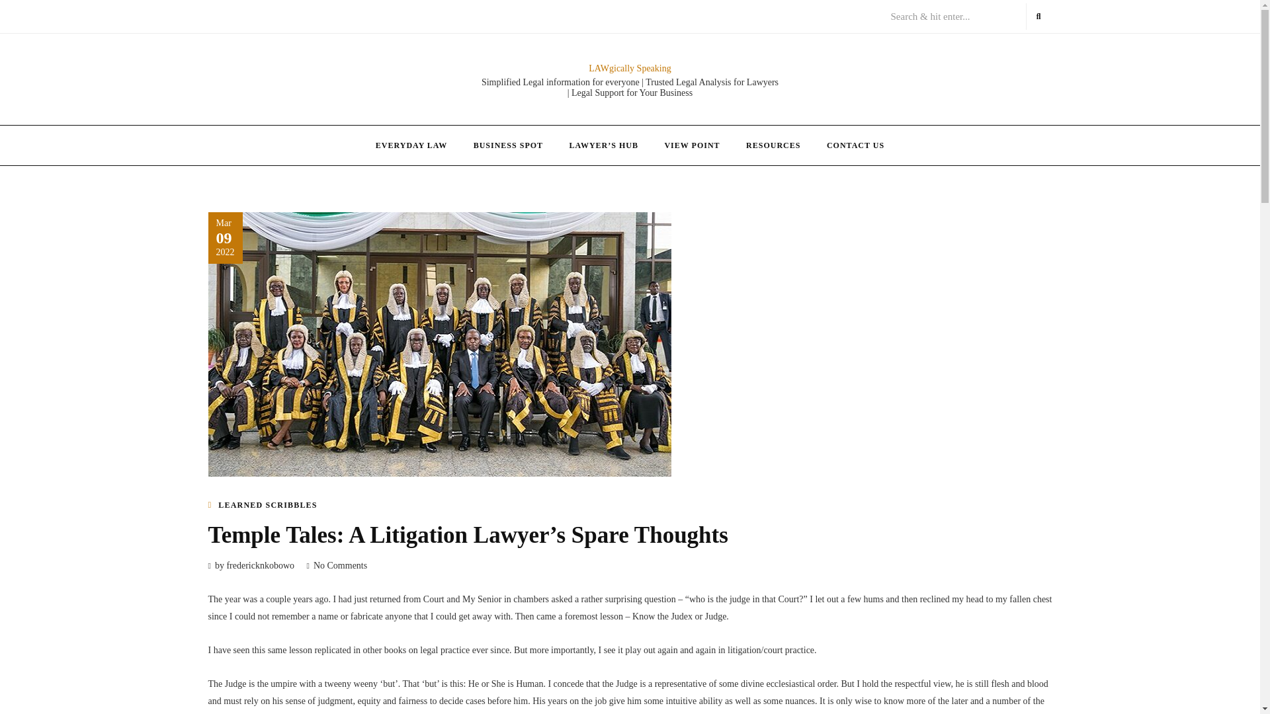 The image size is (1270, 714). I want to click on EVERYDAY LAW, so click(411, 145).